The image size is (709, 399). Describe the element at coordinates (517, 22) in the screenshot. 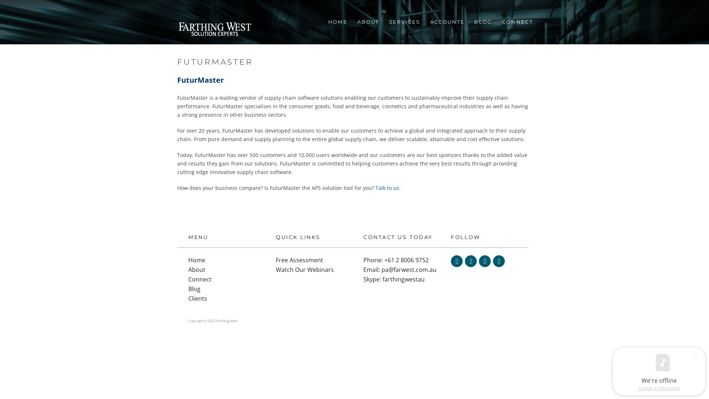

I see `CONNECT` at that location.